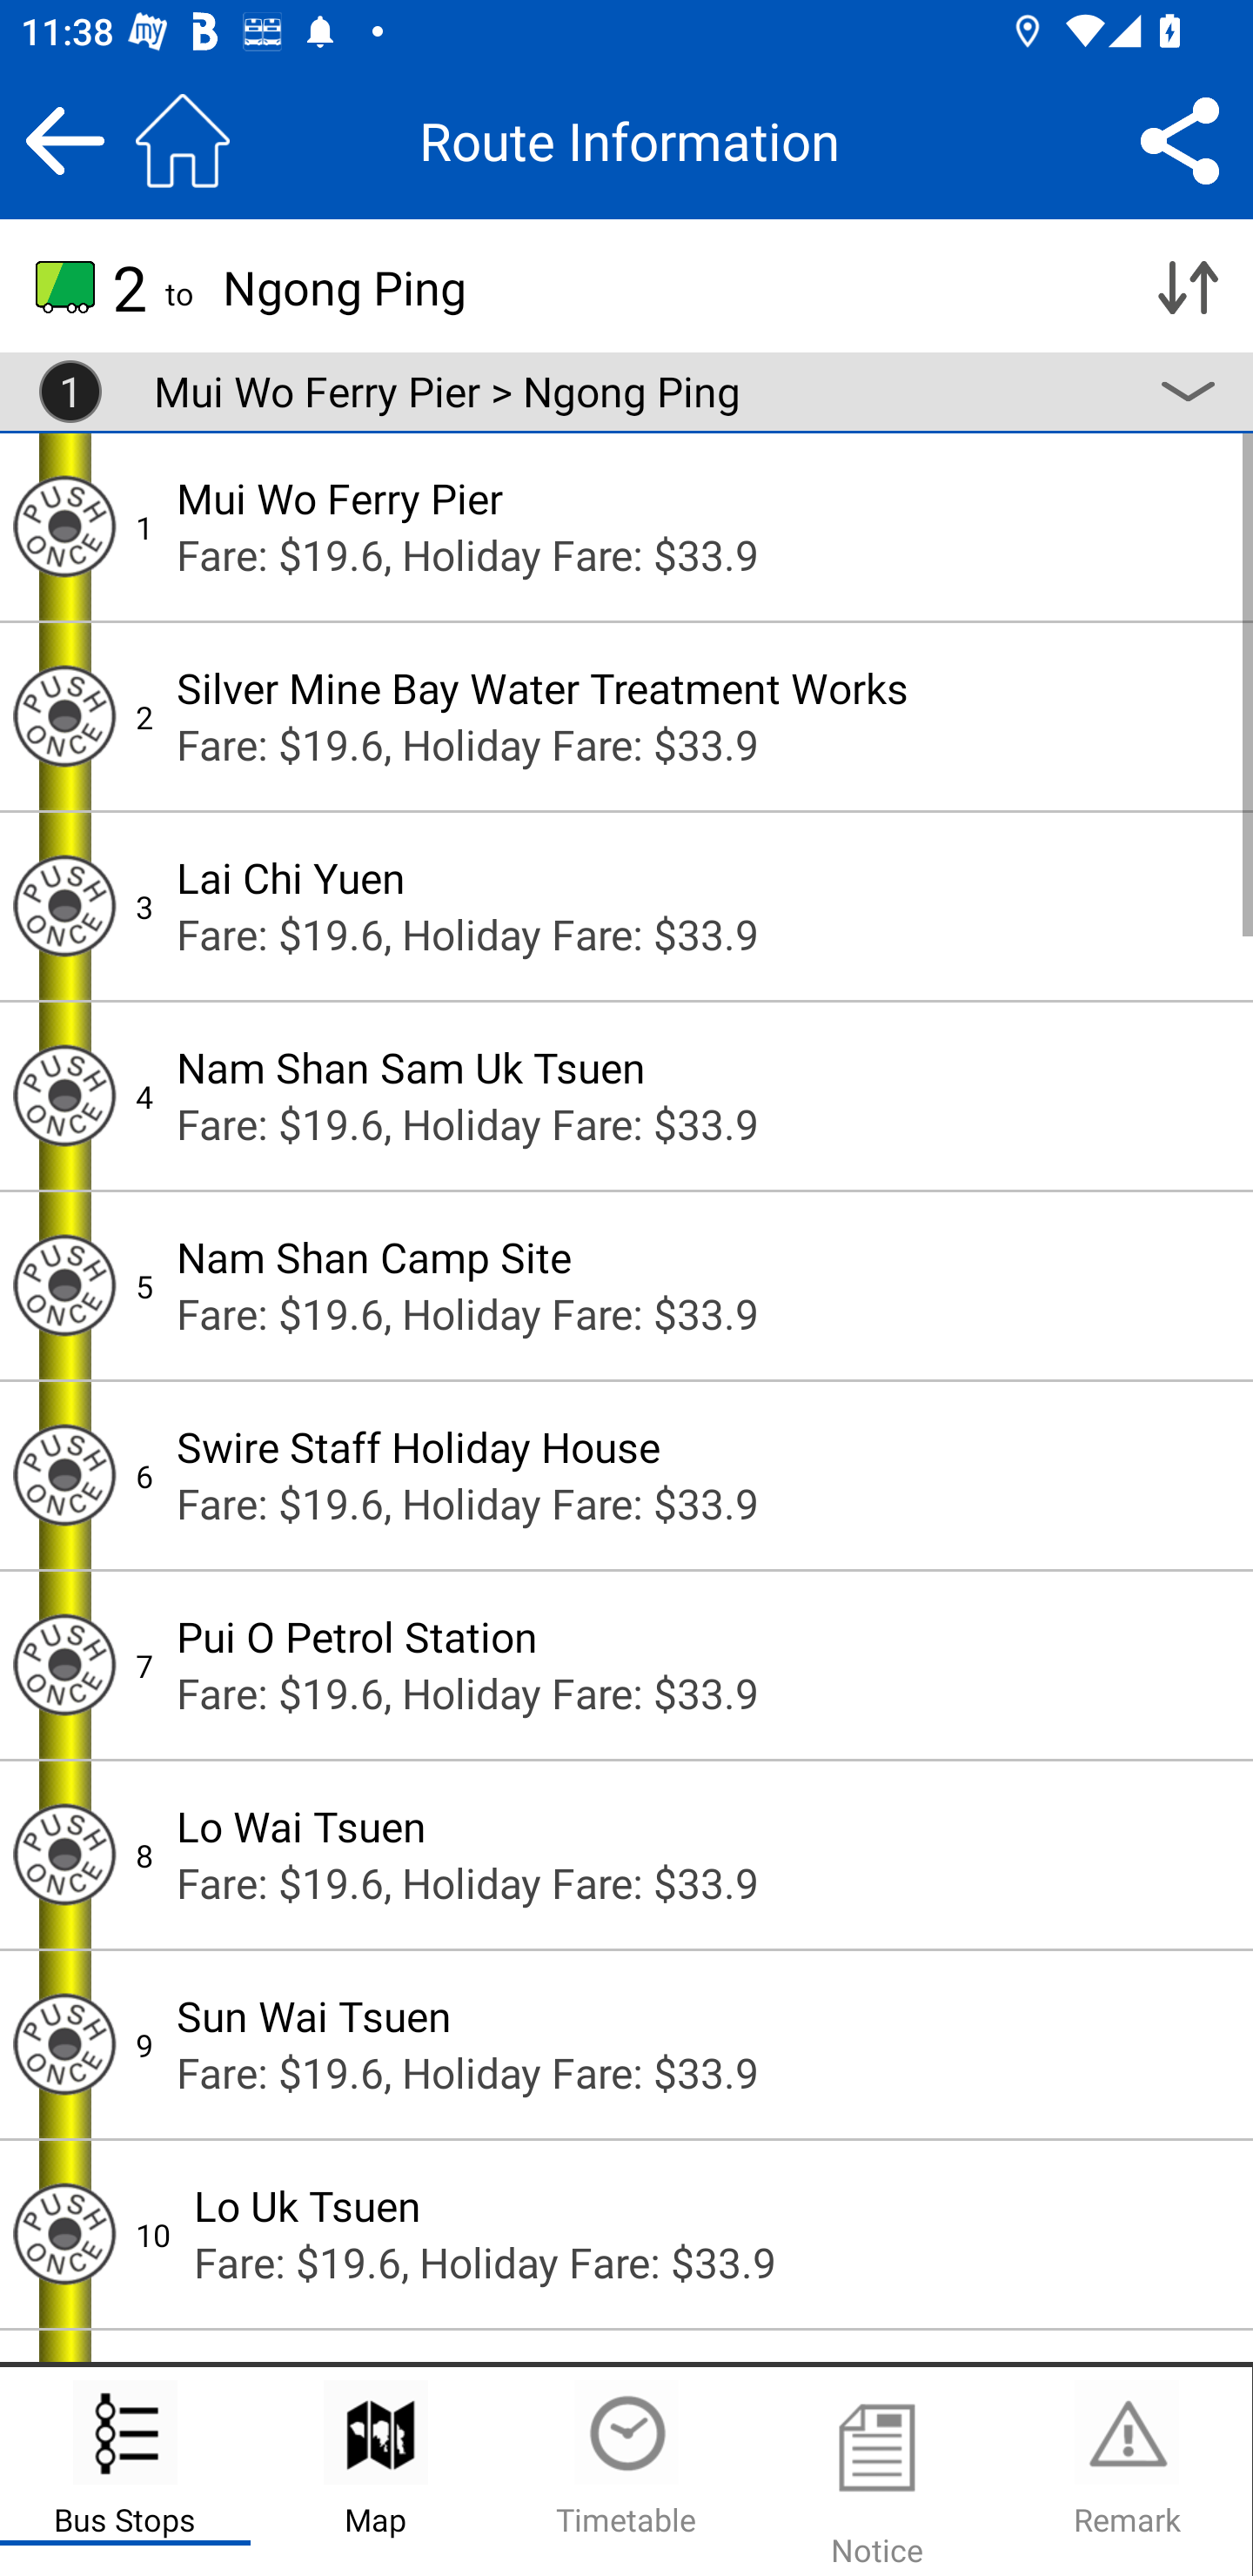 The width and height of the screenshot is (1253, 2576). What do you see at coordinates (877, 2472) in the screenshot?
I see `Notice` at bounding box center [877, 2472].